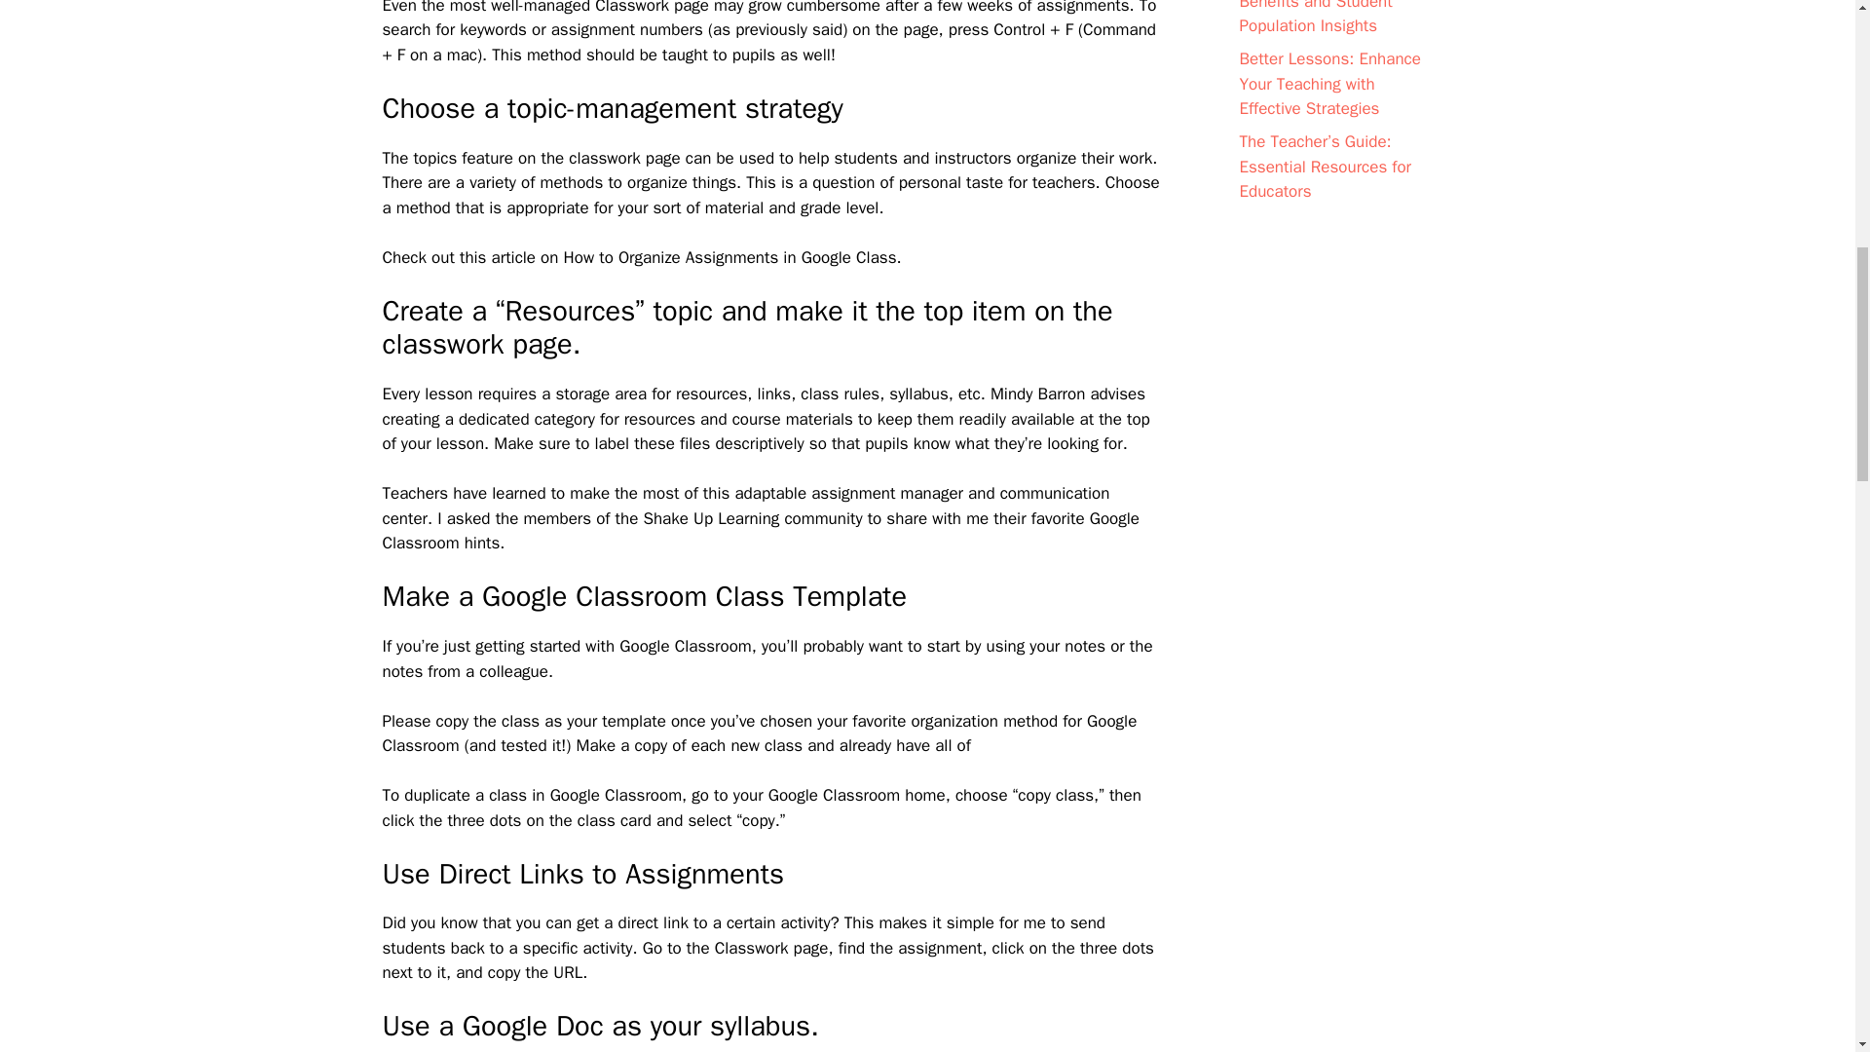 Image resolution: width=1870 pixels, height=1052 pixels. Describe the element at coordinates (1064, 182) in the screenshot. I see `teachers` at that location.